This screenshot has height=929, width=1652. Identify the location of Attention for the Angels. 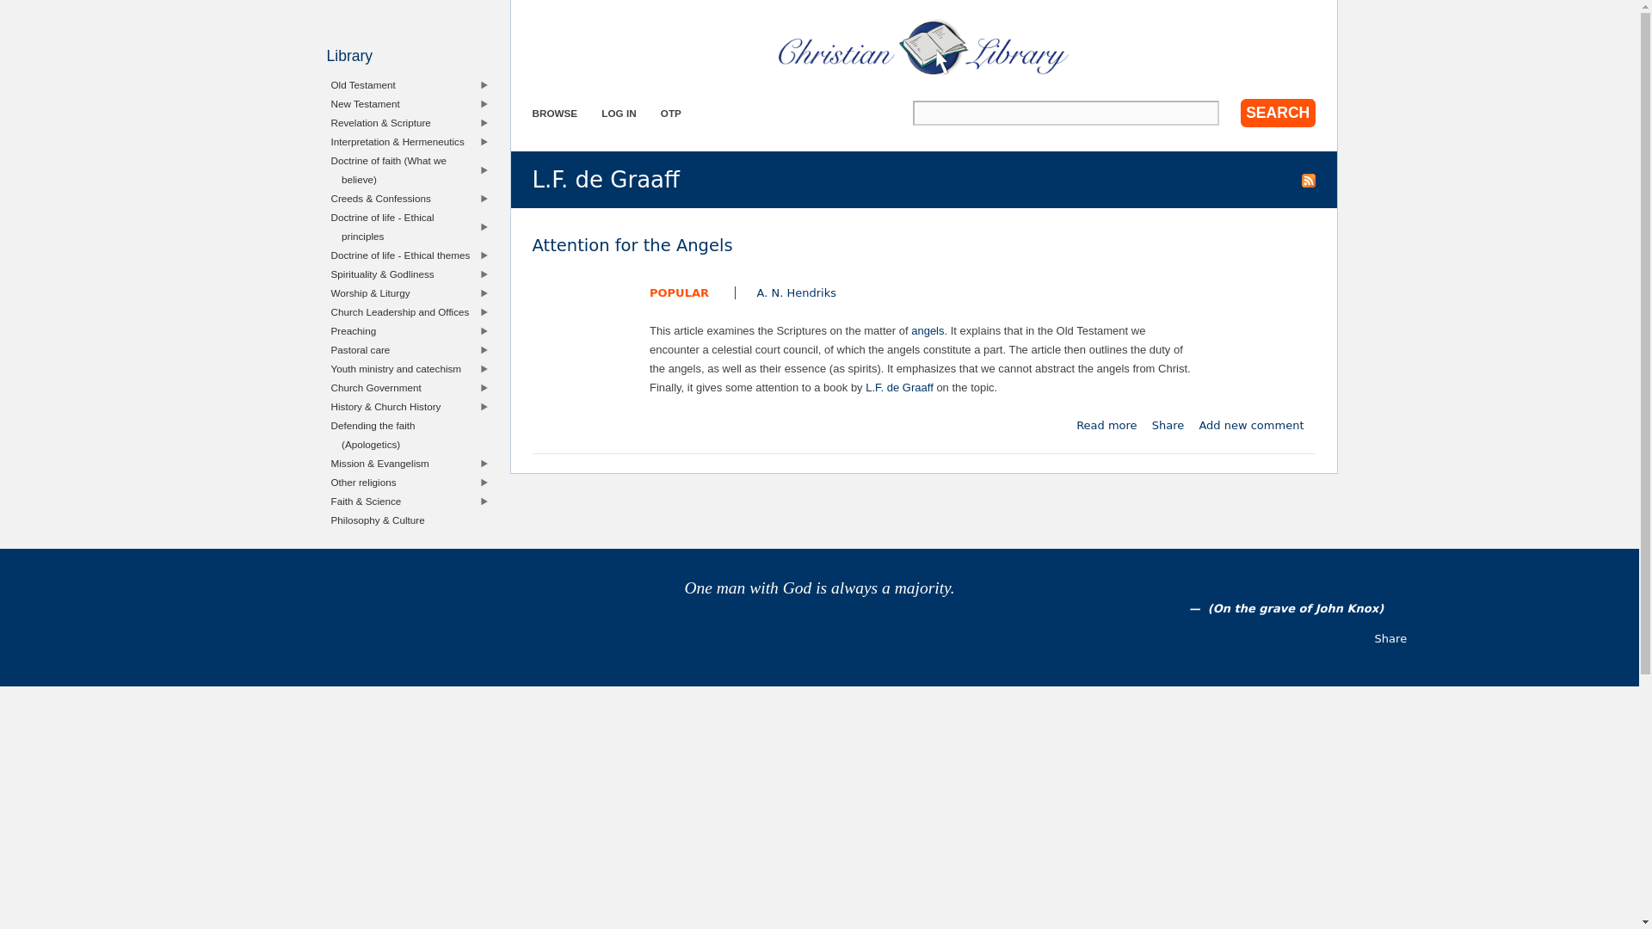
(632, 246).